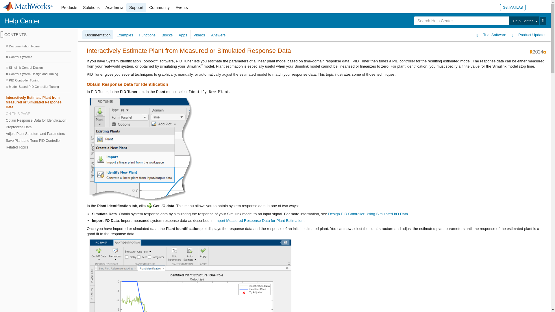  What do you see at coordinates (532, 7) in the screenshot?
I see `Sign In to Your MathWorks Account` at bounding box center [532, 7].